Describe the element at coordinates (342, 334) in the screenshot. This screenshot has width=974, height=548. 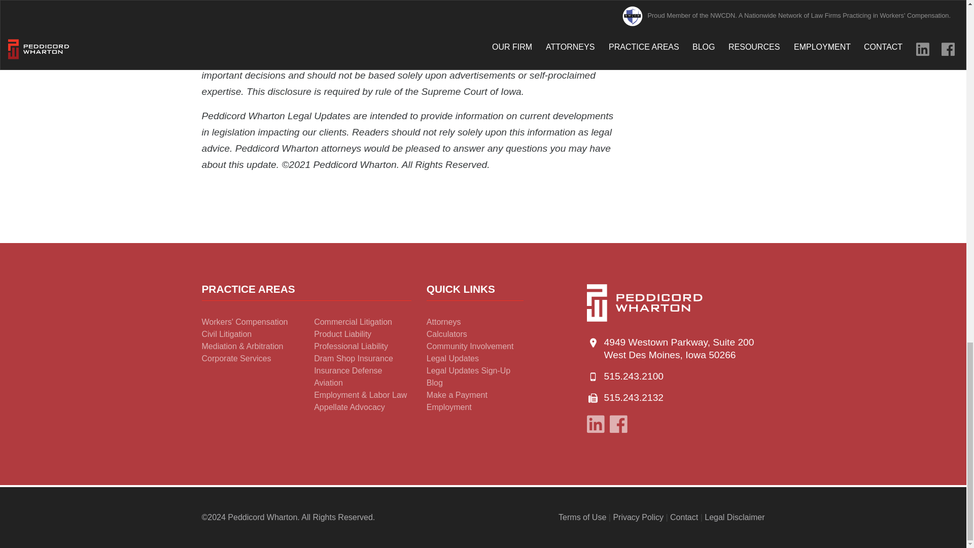
I see `Product Liability` at that location.